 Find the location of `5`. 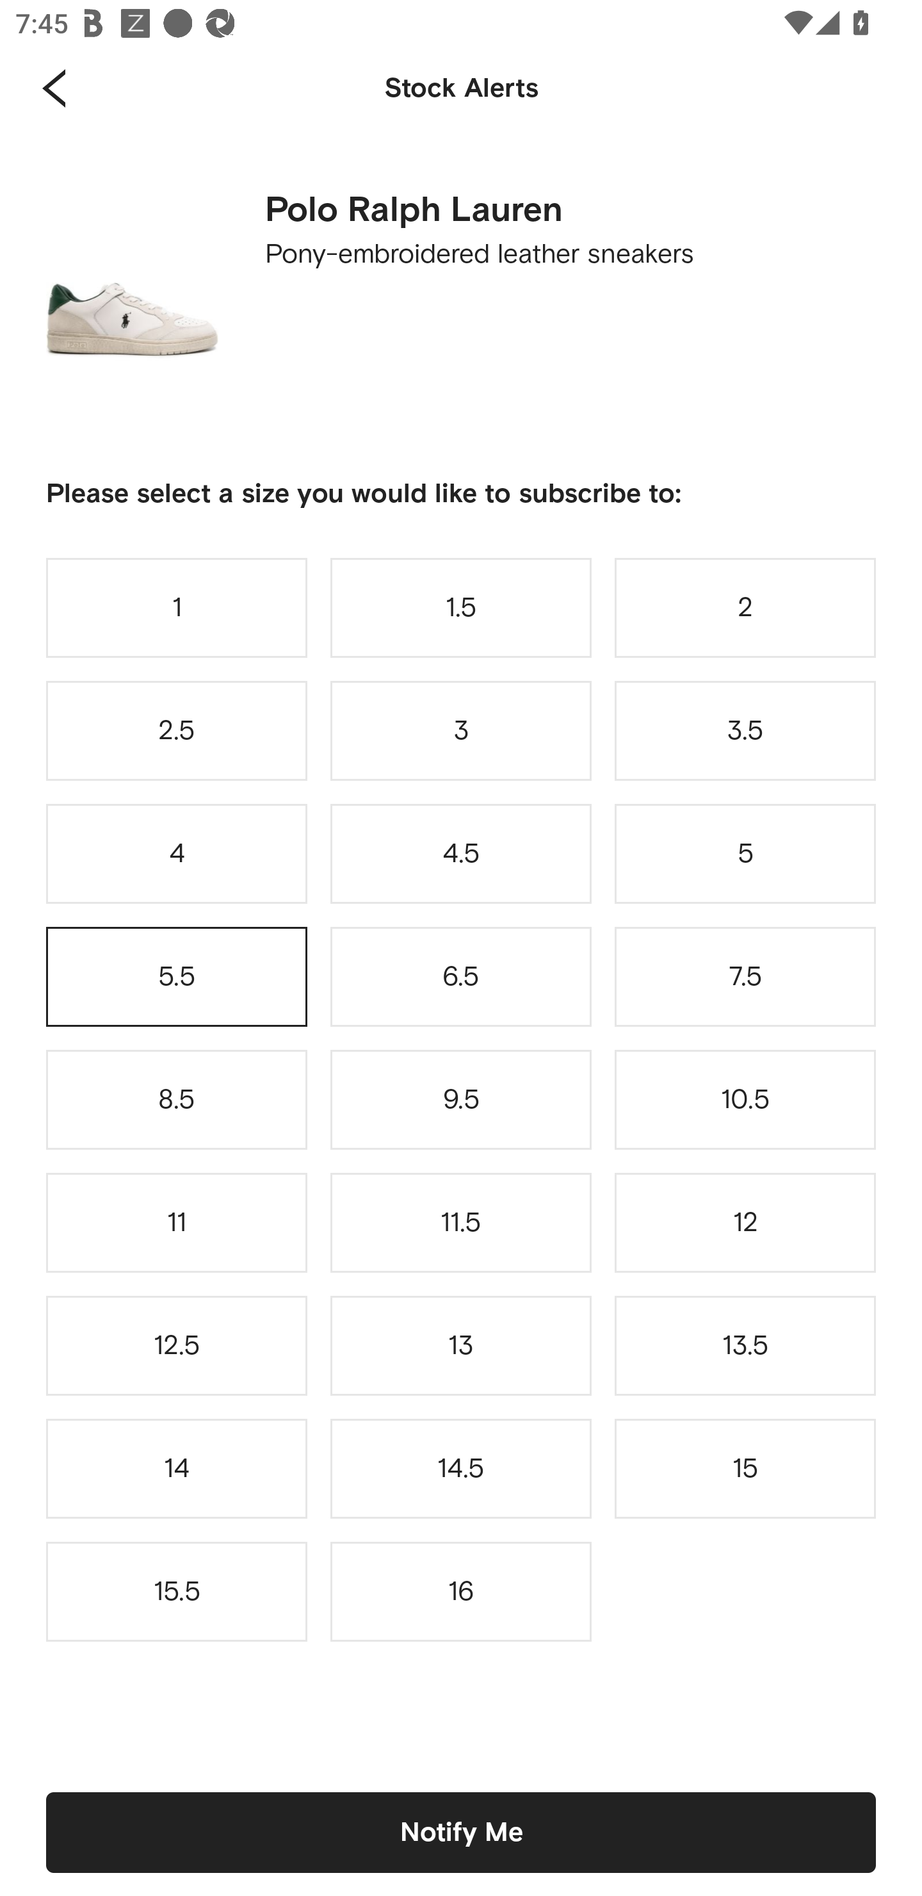

5 is located at coordinates (745, 854).